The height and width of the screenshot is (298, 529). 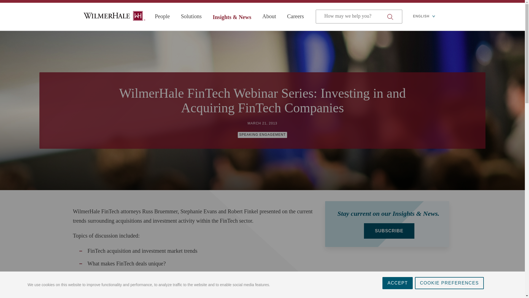 I want to click on Solutions, so click(x=191, y=16).